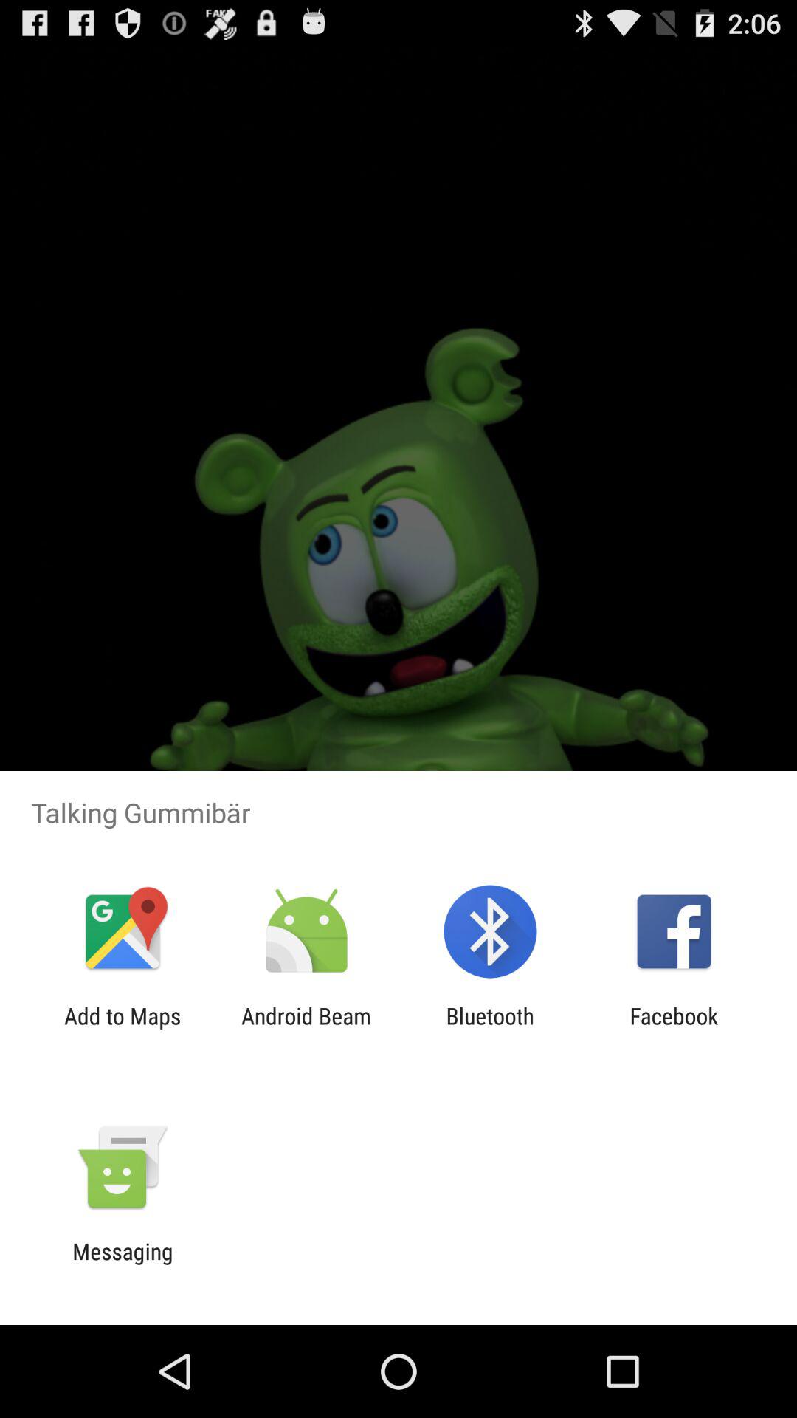 Image resolution: width=797 pixels, height=1418 pixels. Describe the element at coordinates (674, 1029) in the screenshot. I see `select the app at the bottom right corner` at that location.